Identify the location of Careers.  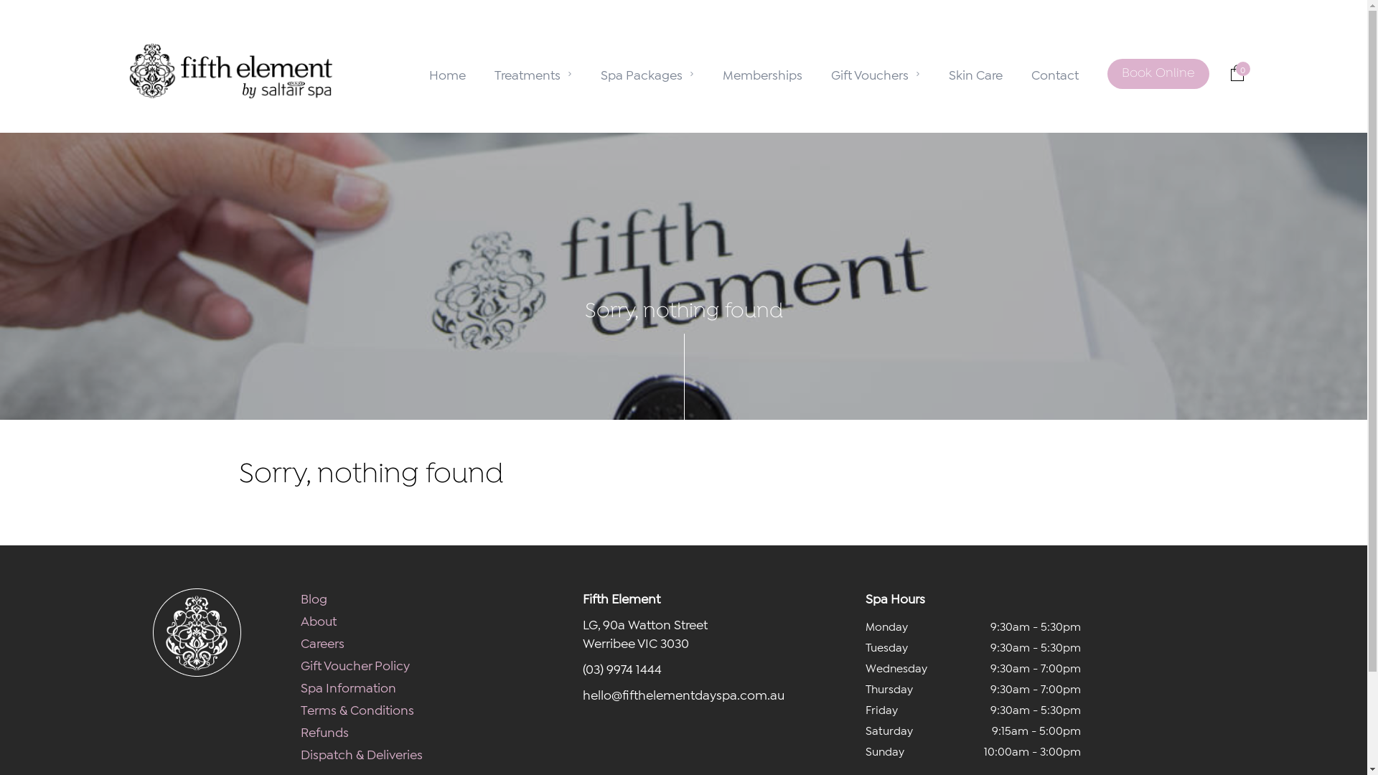
(323, 642).